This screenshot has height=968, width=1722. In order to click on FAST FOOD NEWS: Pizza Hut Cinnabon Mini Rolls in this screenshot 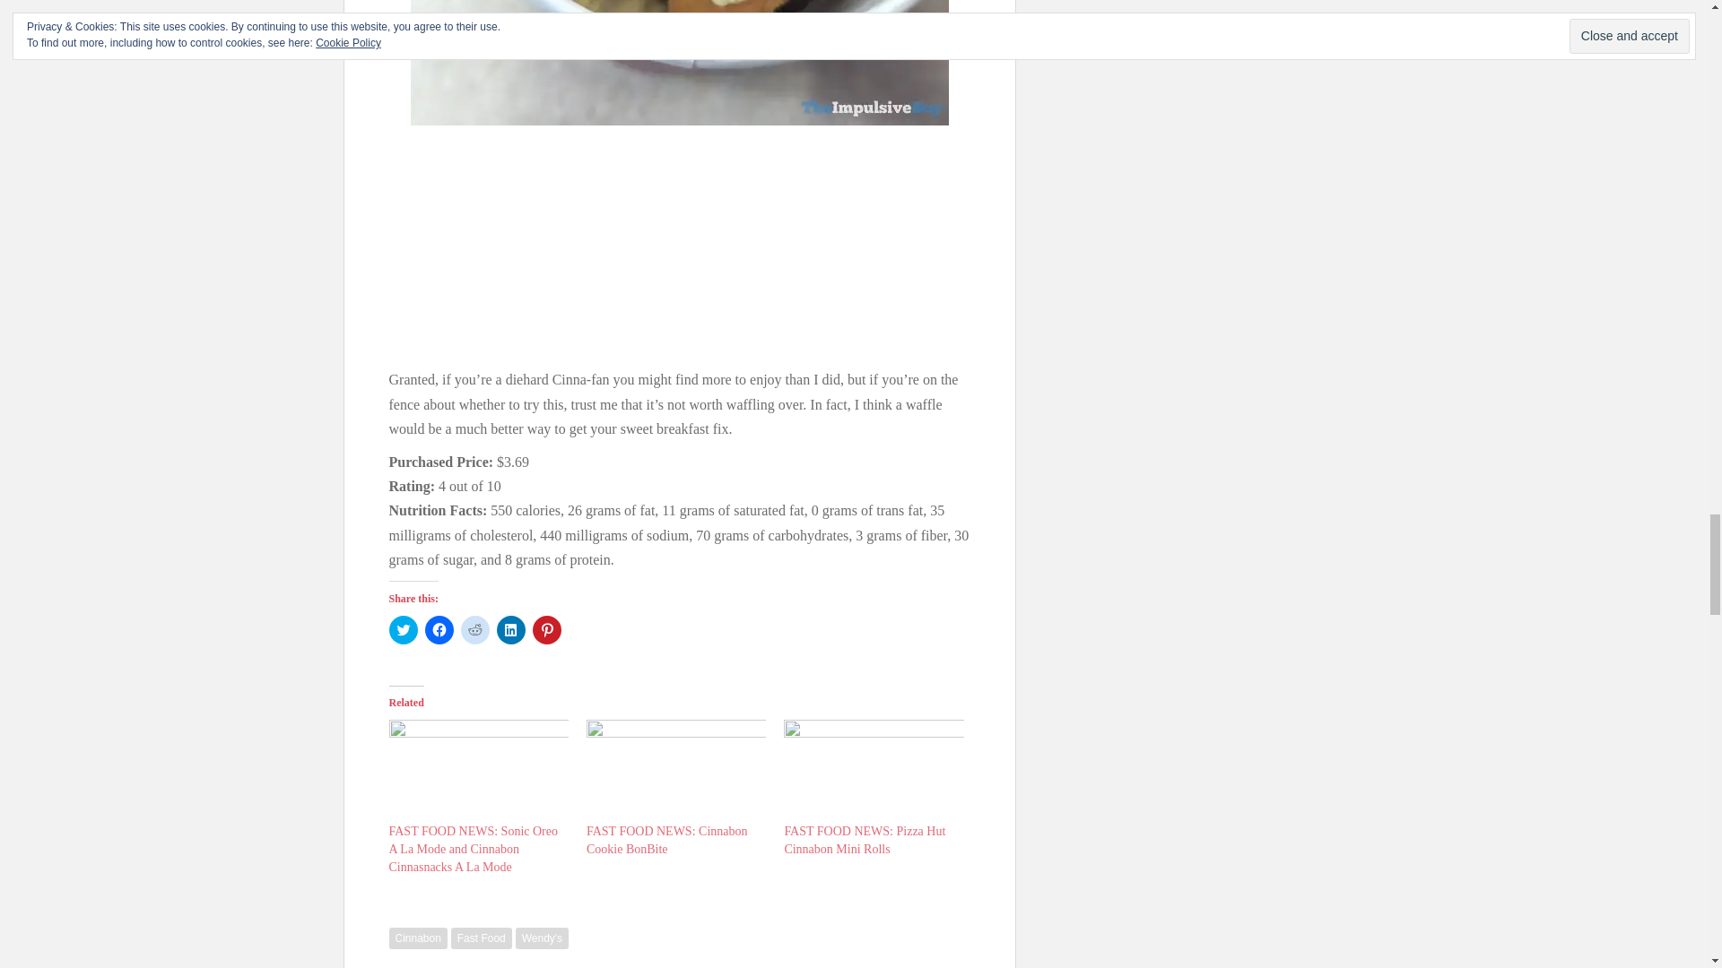, I will do `click(865, 840)`.